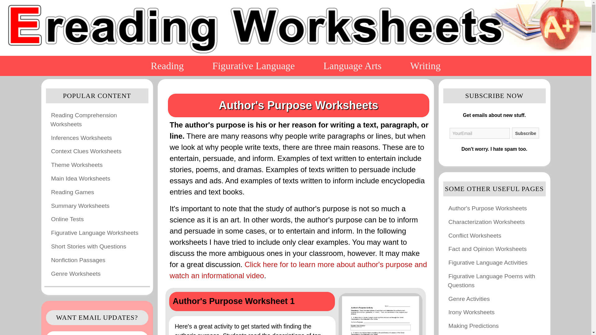  I want to click on Reading, so click(167, 66).